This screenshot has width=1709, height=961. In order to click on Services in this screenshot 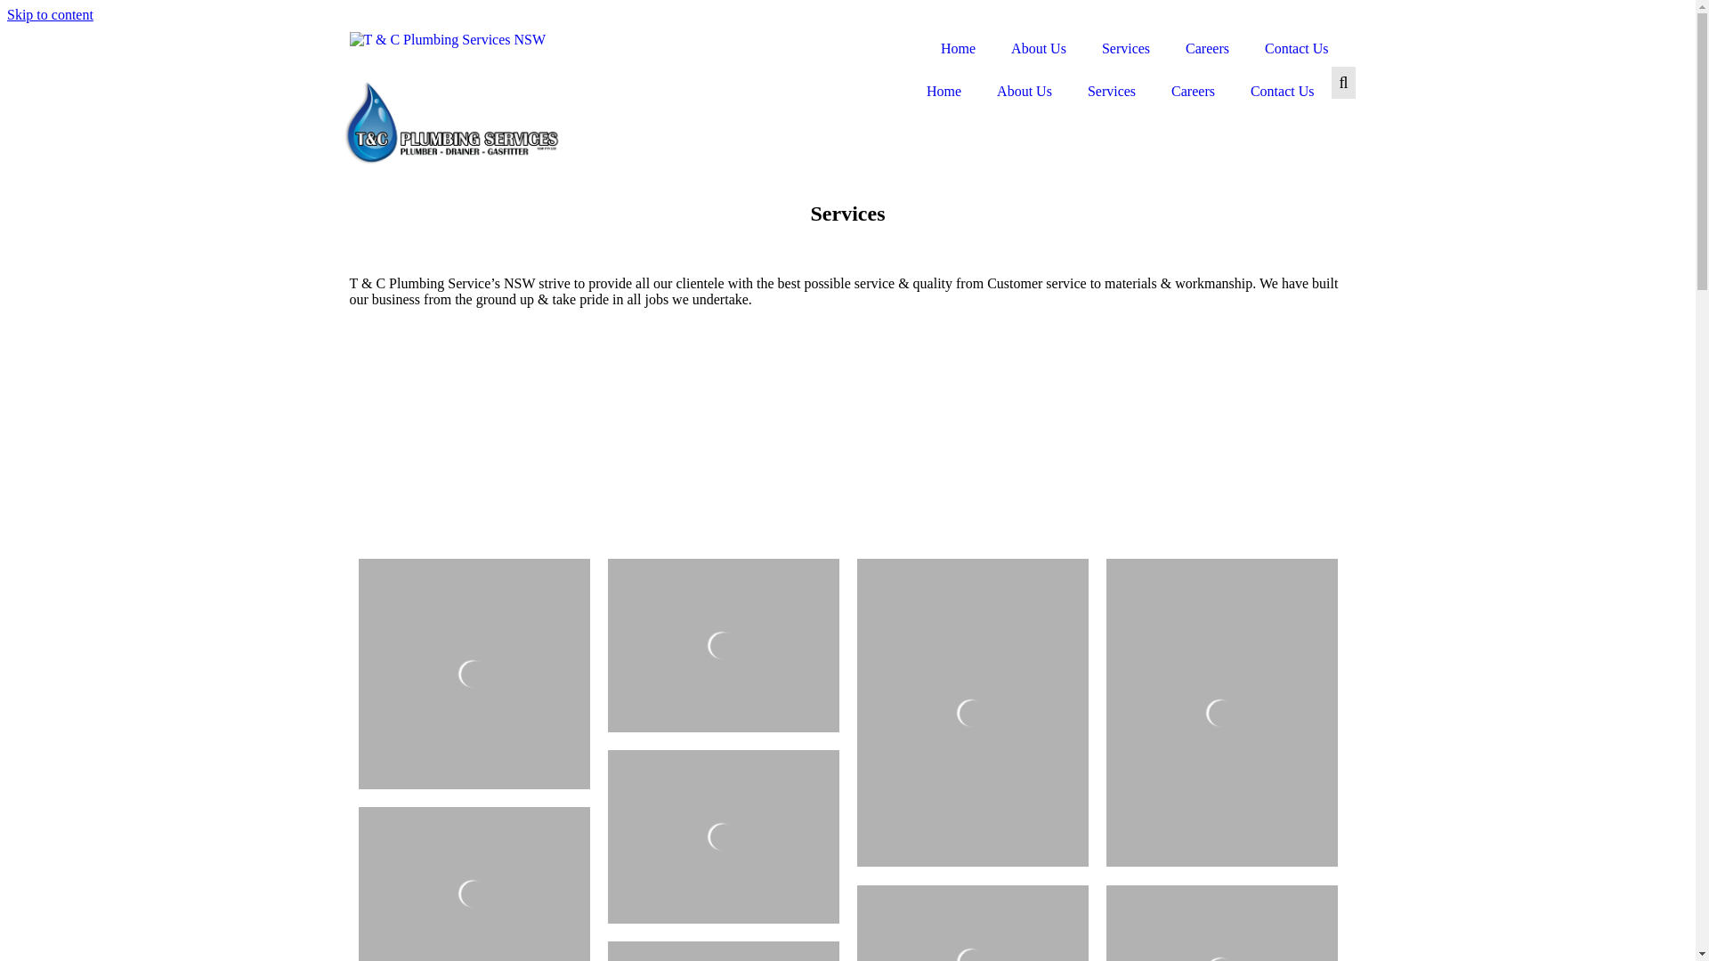, I will do `click(1112, 92)`.